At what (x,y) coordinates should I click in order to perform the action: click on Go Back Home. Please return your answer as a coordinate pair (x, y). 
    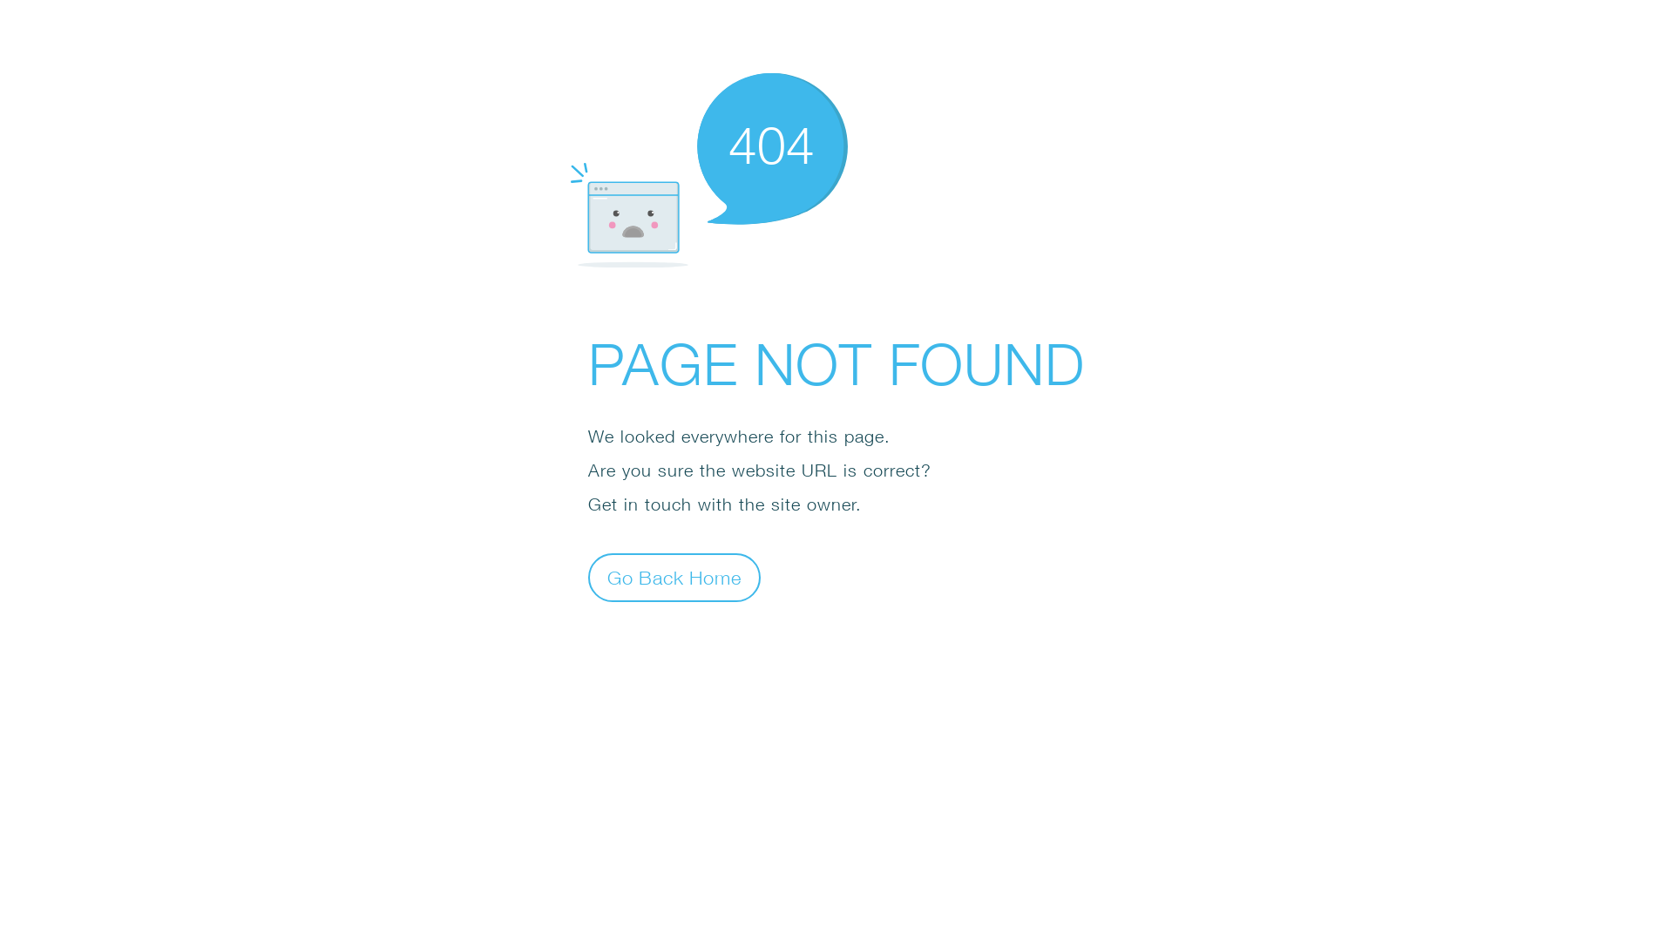
    Looking at the image, I should click on (674, 577).